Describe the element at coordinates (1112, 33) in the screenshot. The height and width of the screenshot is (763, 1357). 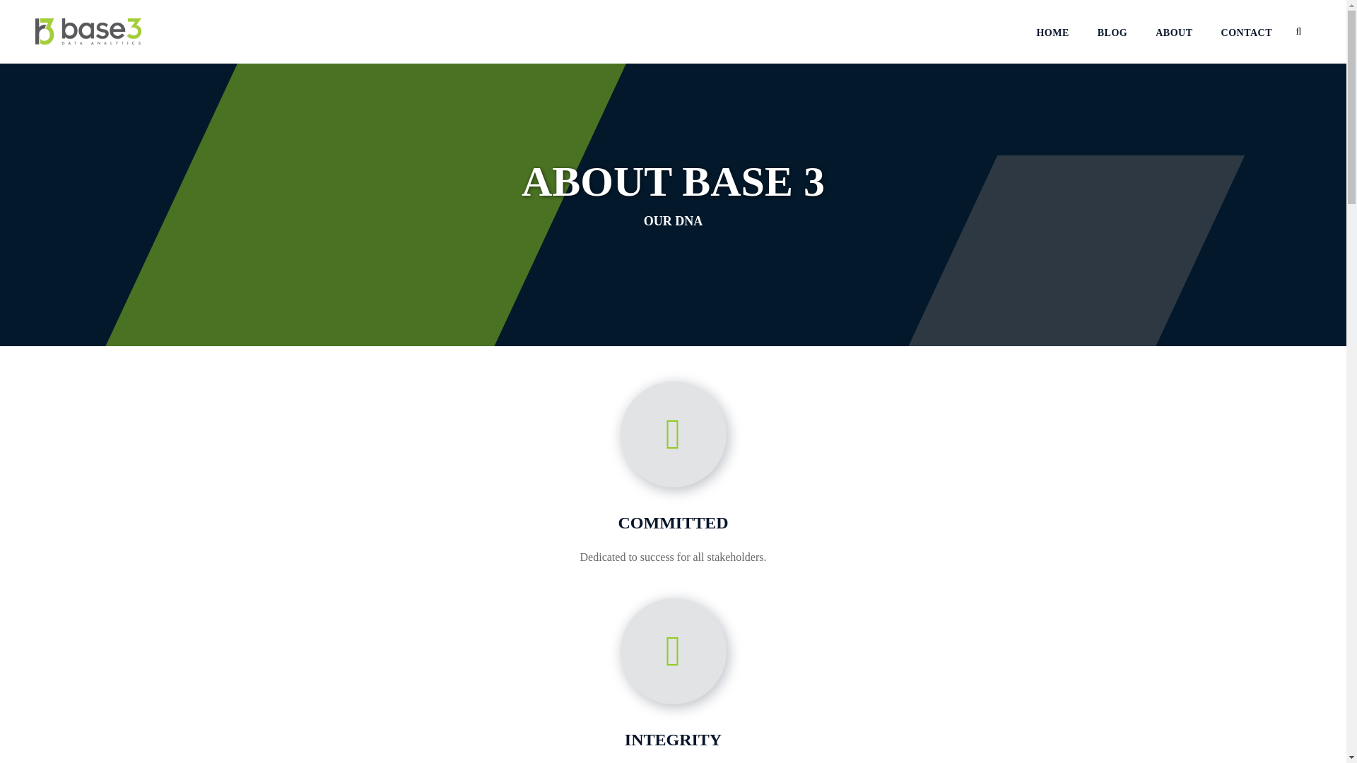
I see `BLOG` at that location.